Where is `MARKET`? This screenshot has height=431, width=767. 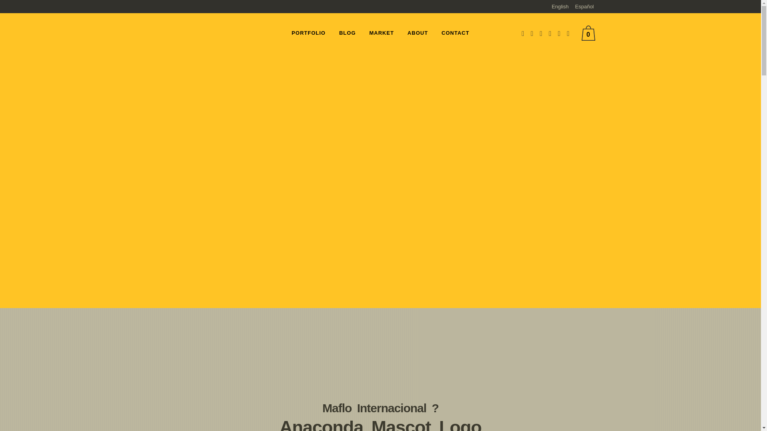
MARKET is located at coordinates (382, 33).